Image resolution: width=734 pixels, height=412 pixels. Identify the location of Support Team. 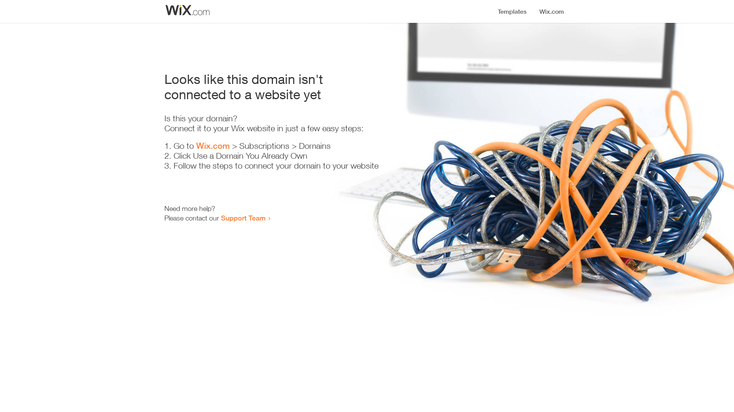
(243, 218).